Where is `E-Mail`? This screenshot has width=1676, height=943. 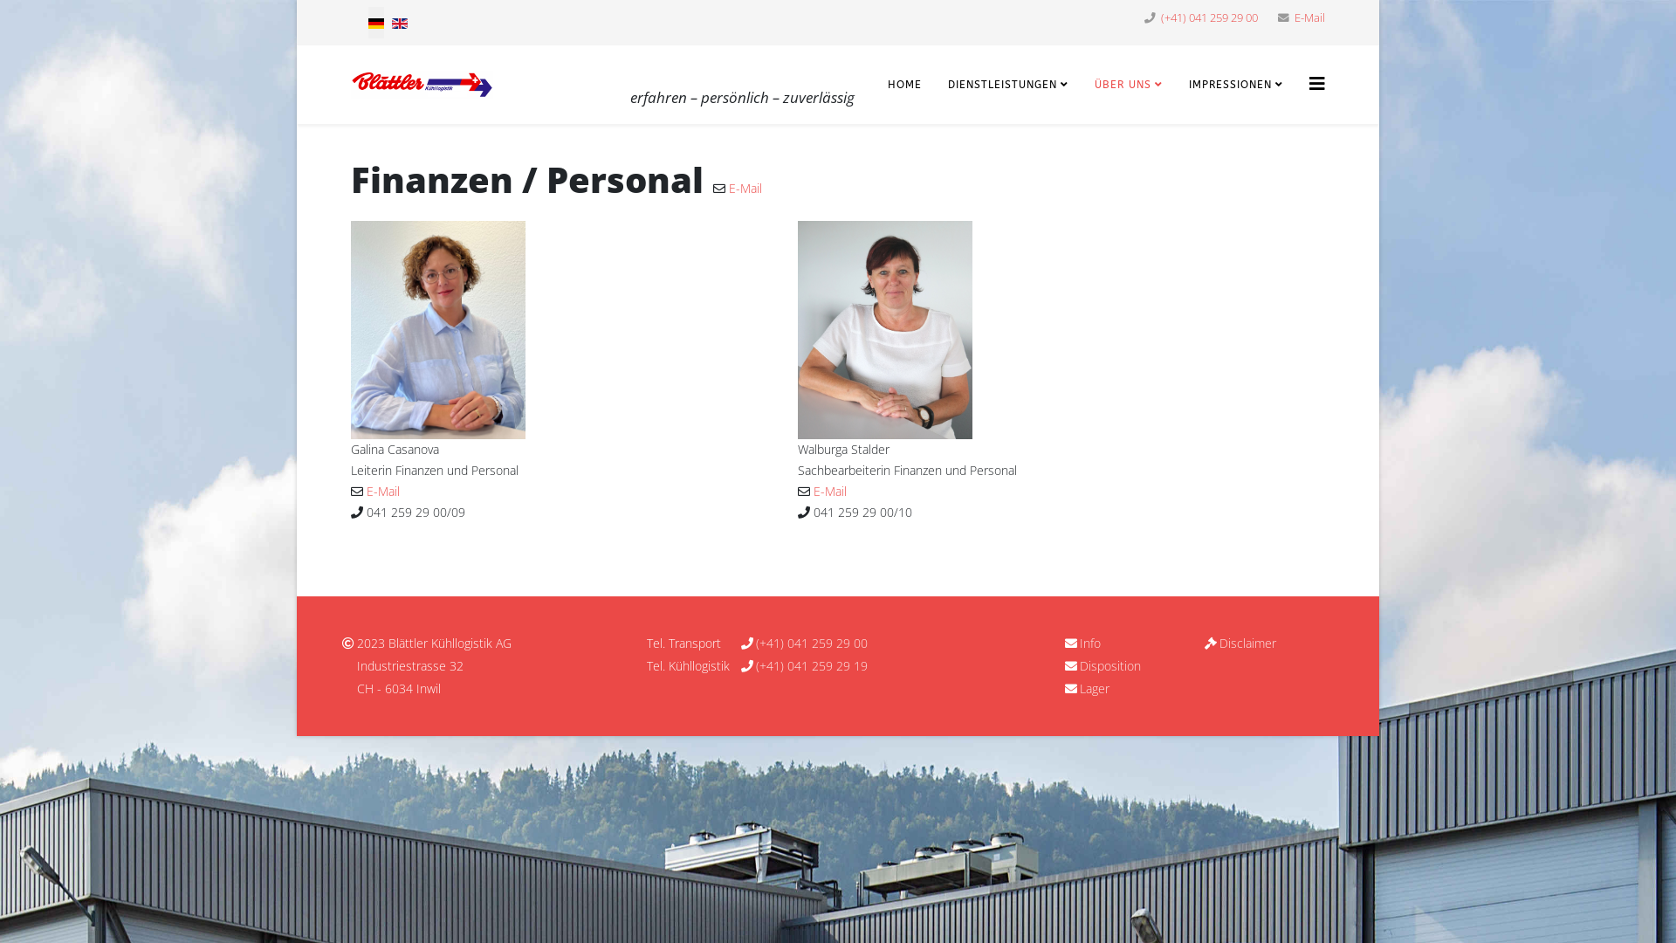 E-Mail is located at coordinates (383, 491).